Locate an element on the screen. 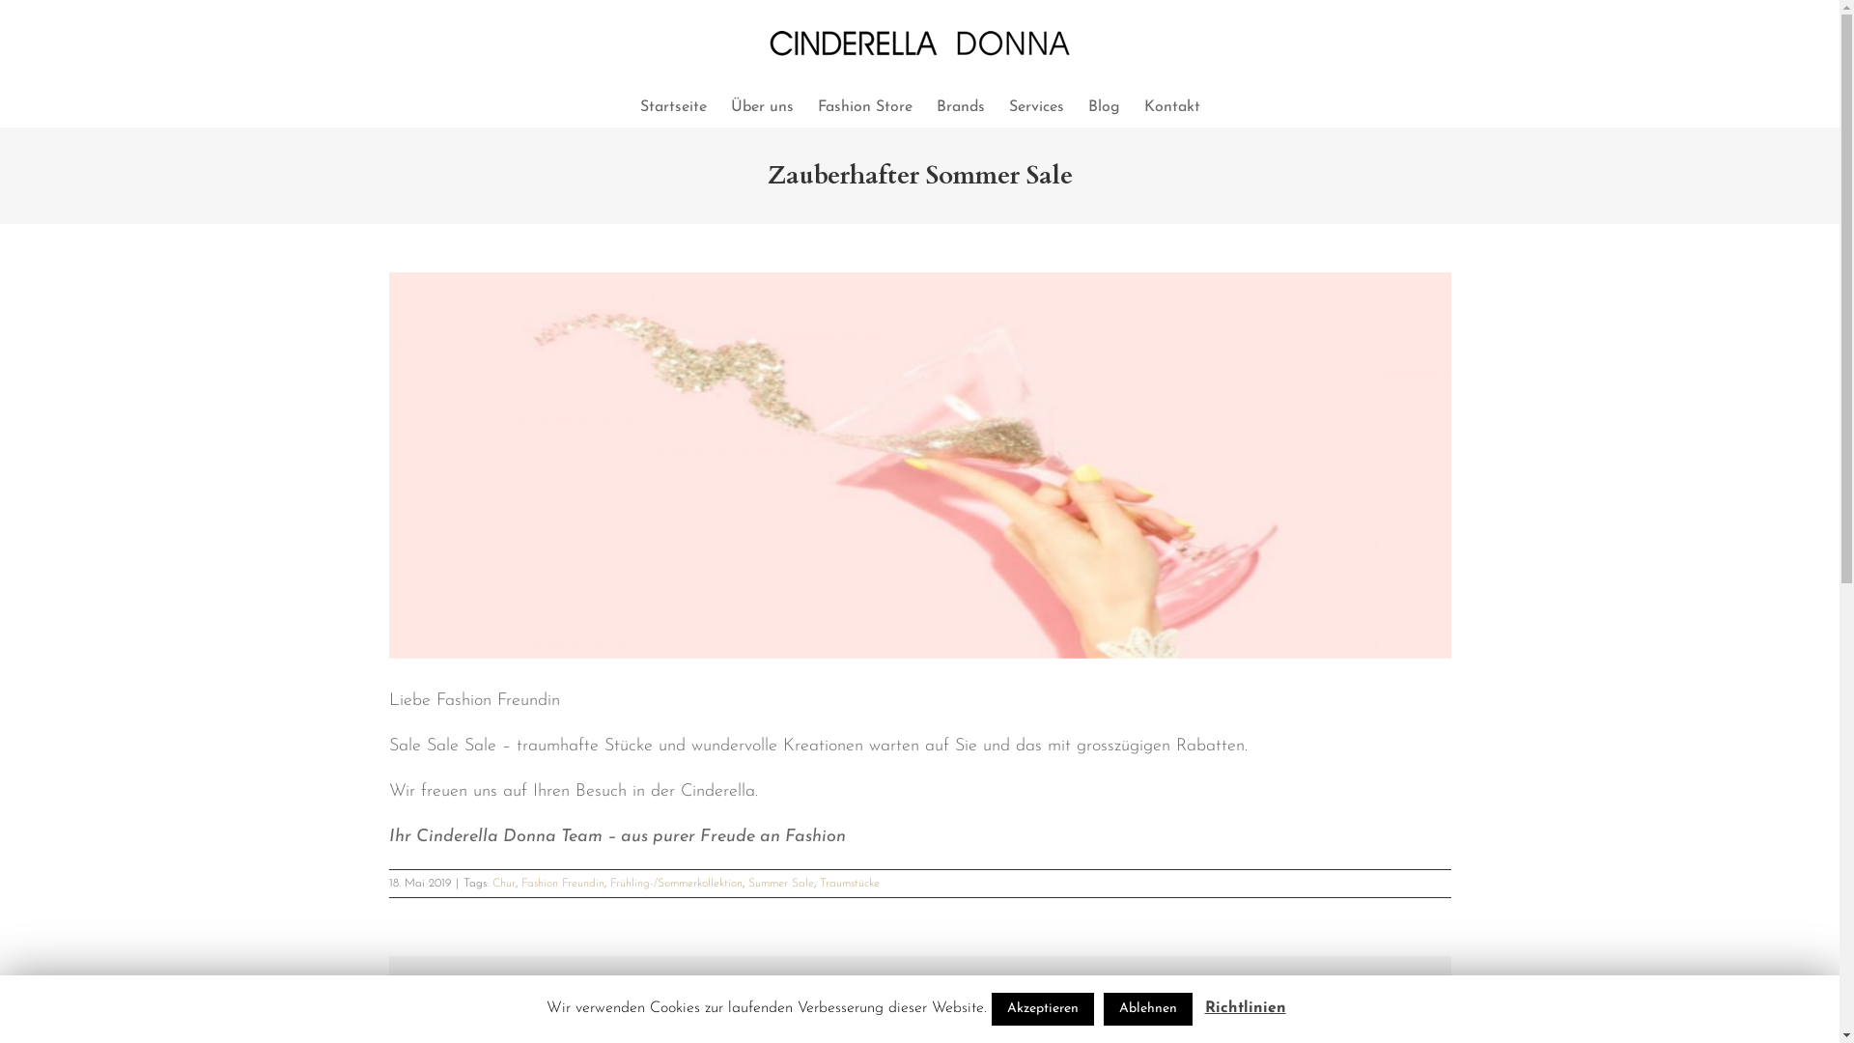 Image resolution: width=1854 pixels, height=1043 pixels. Ablehnen is located at coordinates (1147, 1009).